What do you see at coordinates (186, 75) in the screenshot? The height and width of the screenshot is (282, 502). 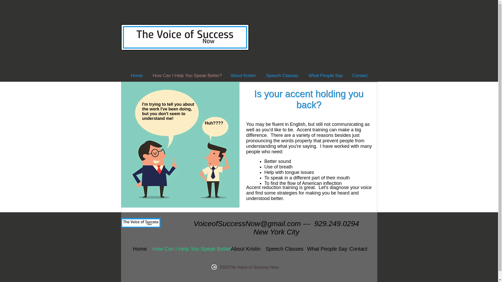 I see `How Can I Help You Speak Better?` at bounding box center [186, 75].